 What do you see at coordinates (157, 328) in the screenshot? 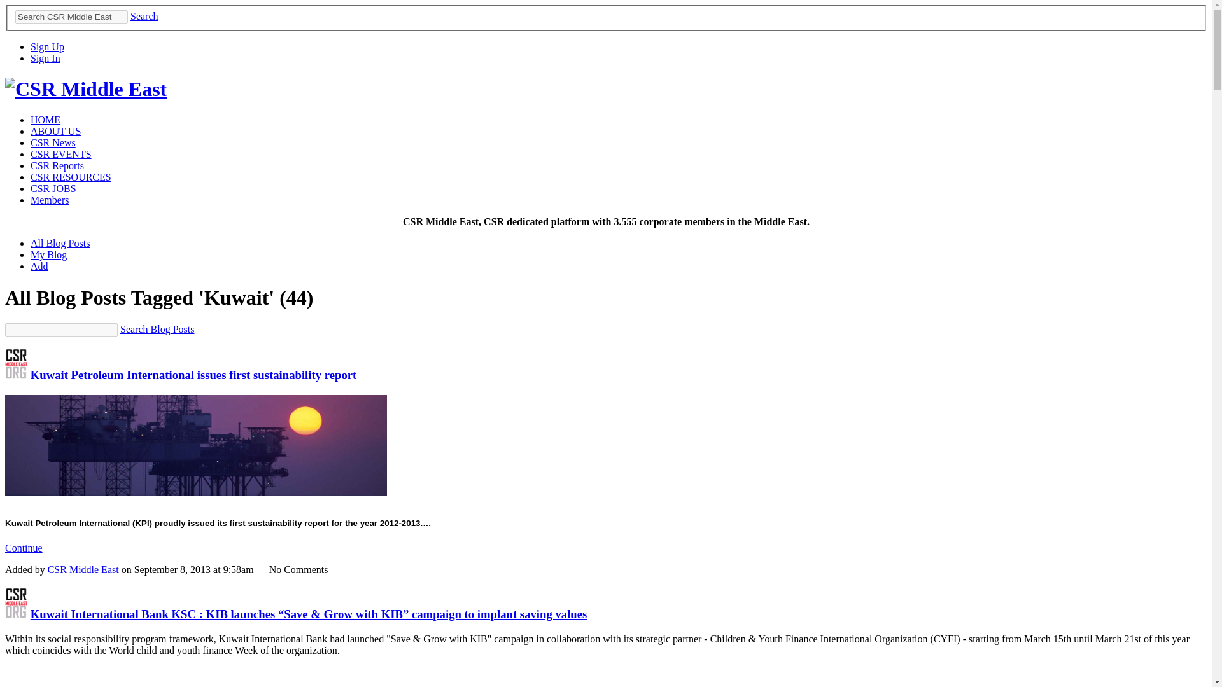
I see `Search Blog Posts` at bounding box center [157, 328].